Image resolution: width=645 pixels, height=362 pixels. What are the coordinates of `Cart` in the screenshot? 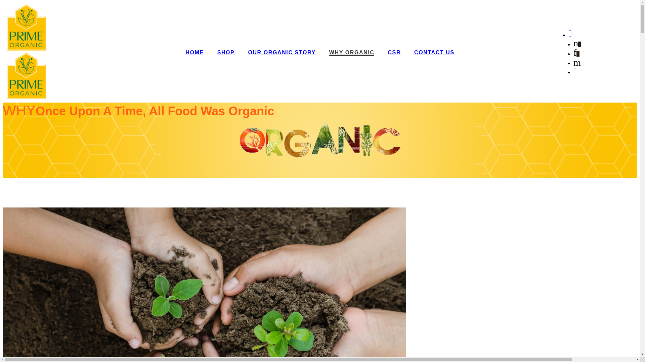 It's located at (577, 44).